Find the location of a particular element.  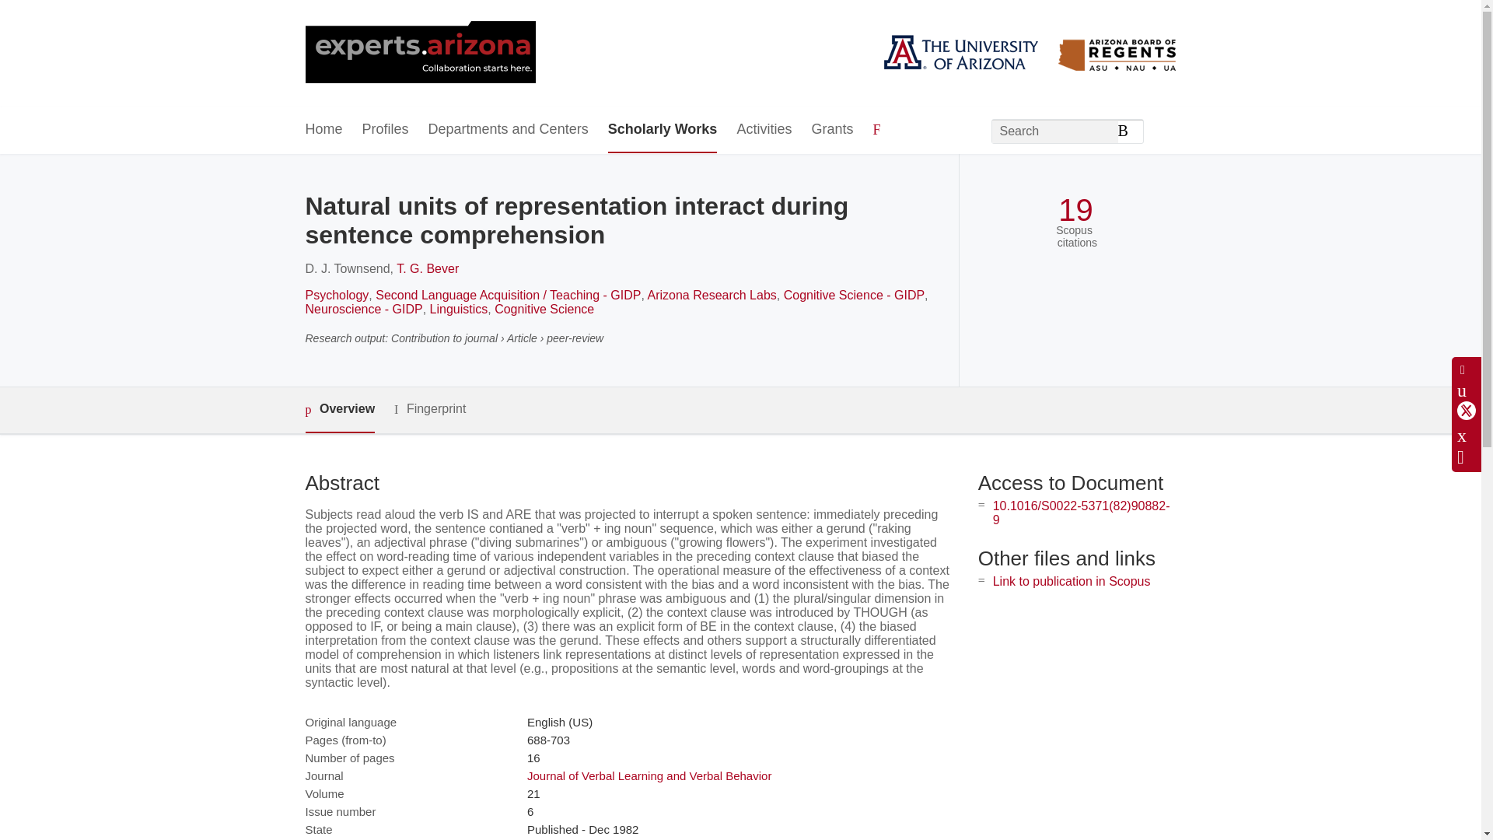

Profiles is located at coordinates (386, 130).